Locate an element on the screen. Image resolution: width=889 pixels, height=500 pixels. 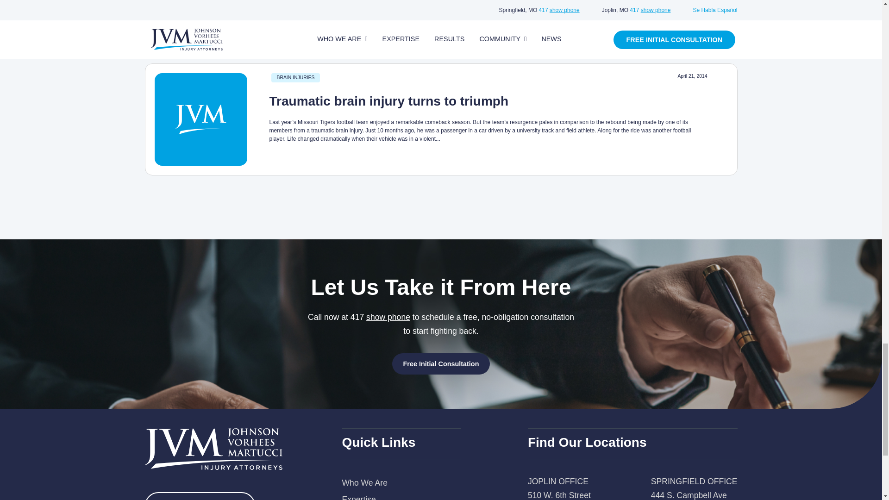
Free Initial Consultation is located at coordinates (441, 363).